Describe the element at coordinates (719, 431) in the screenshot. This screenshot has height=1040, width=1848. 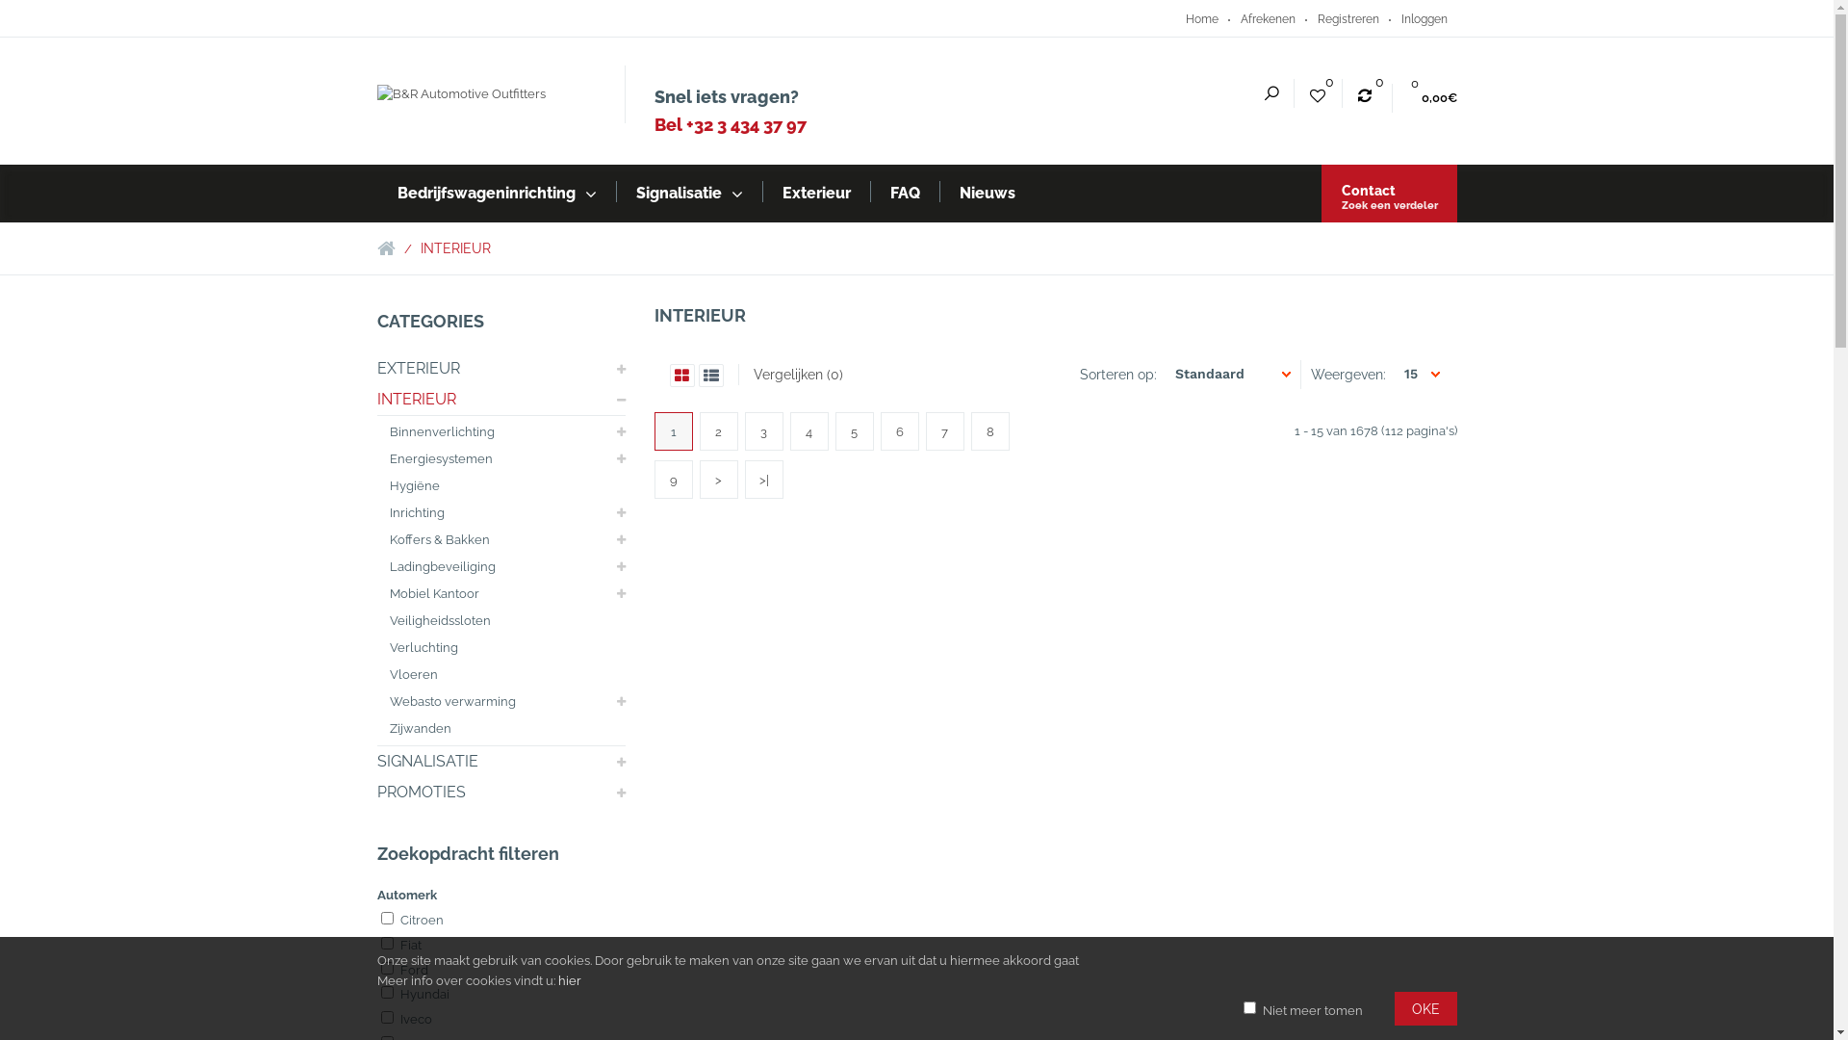
I see `2` at that location.